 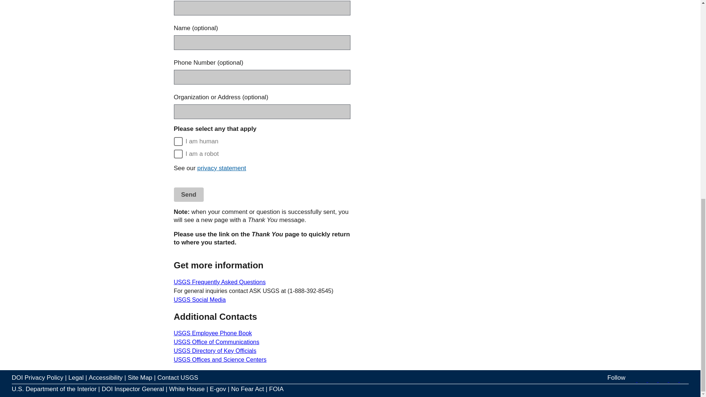 What do you see at coordinates (188, 194) in the screenshot?
I see `Send` at bounding box center [188, 194].